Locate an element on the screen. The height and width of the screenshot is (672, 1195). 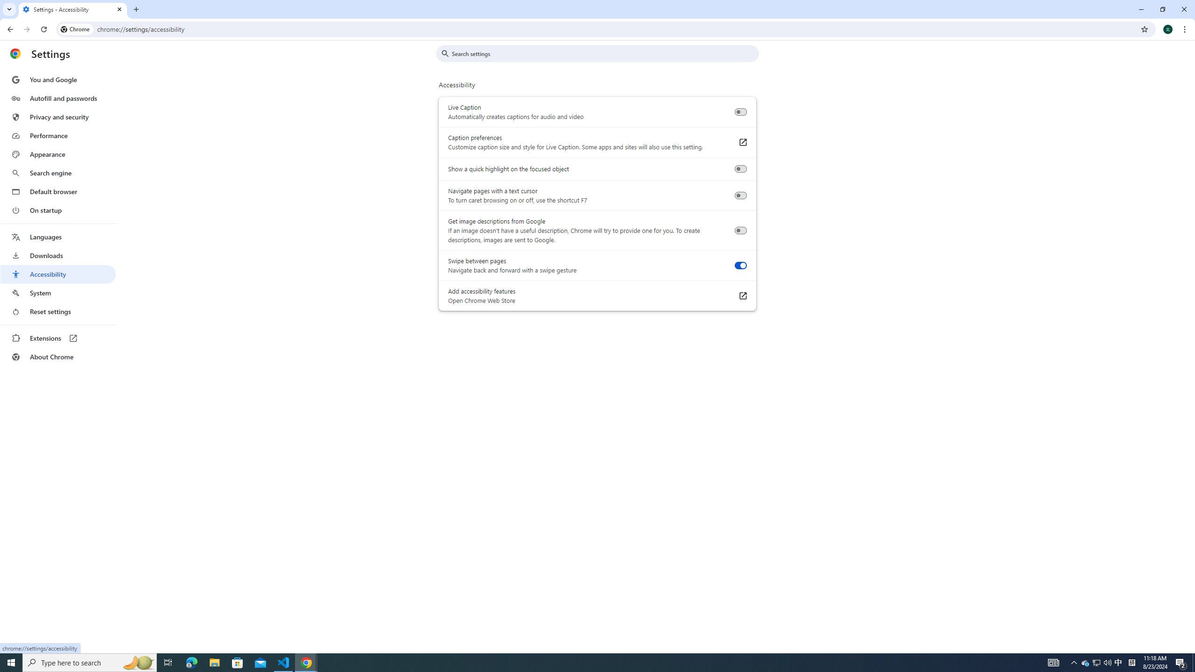
Performance is located at coordinates (58, 135).